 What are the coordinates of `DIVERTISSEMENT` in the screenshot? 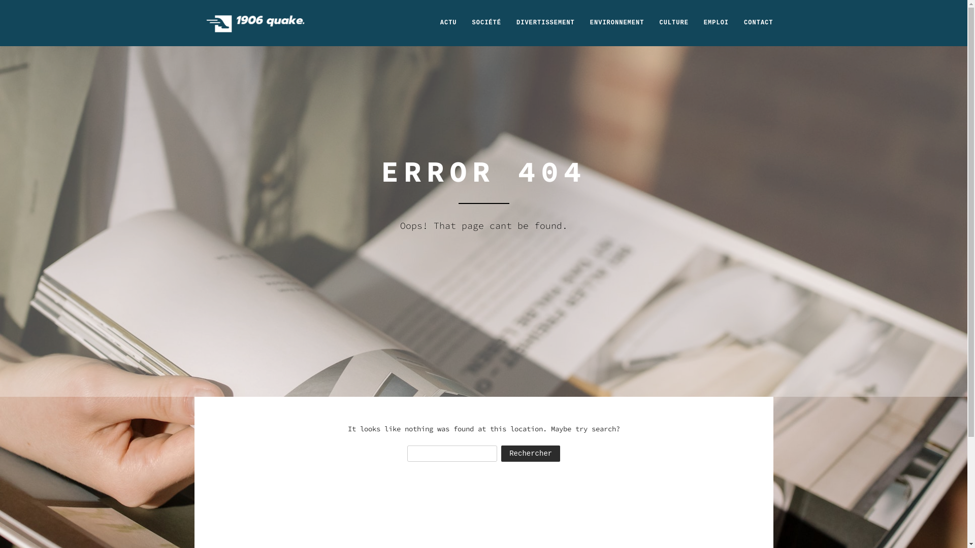 It's located at (545, 23).